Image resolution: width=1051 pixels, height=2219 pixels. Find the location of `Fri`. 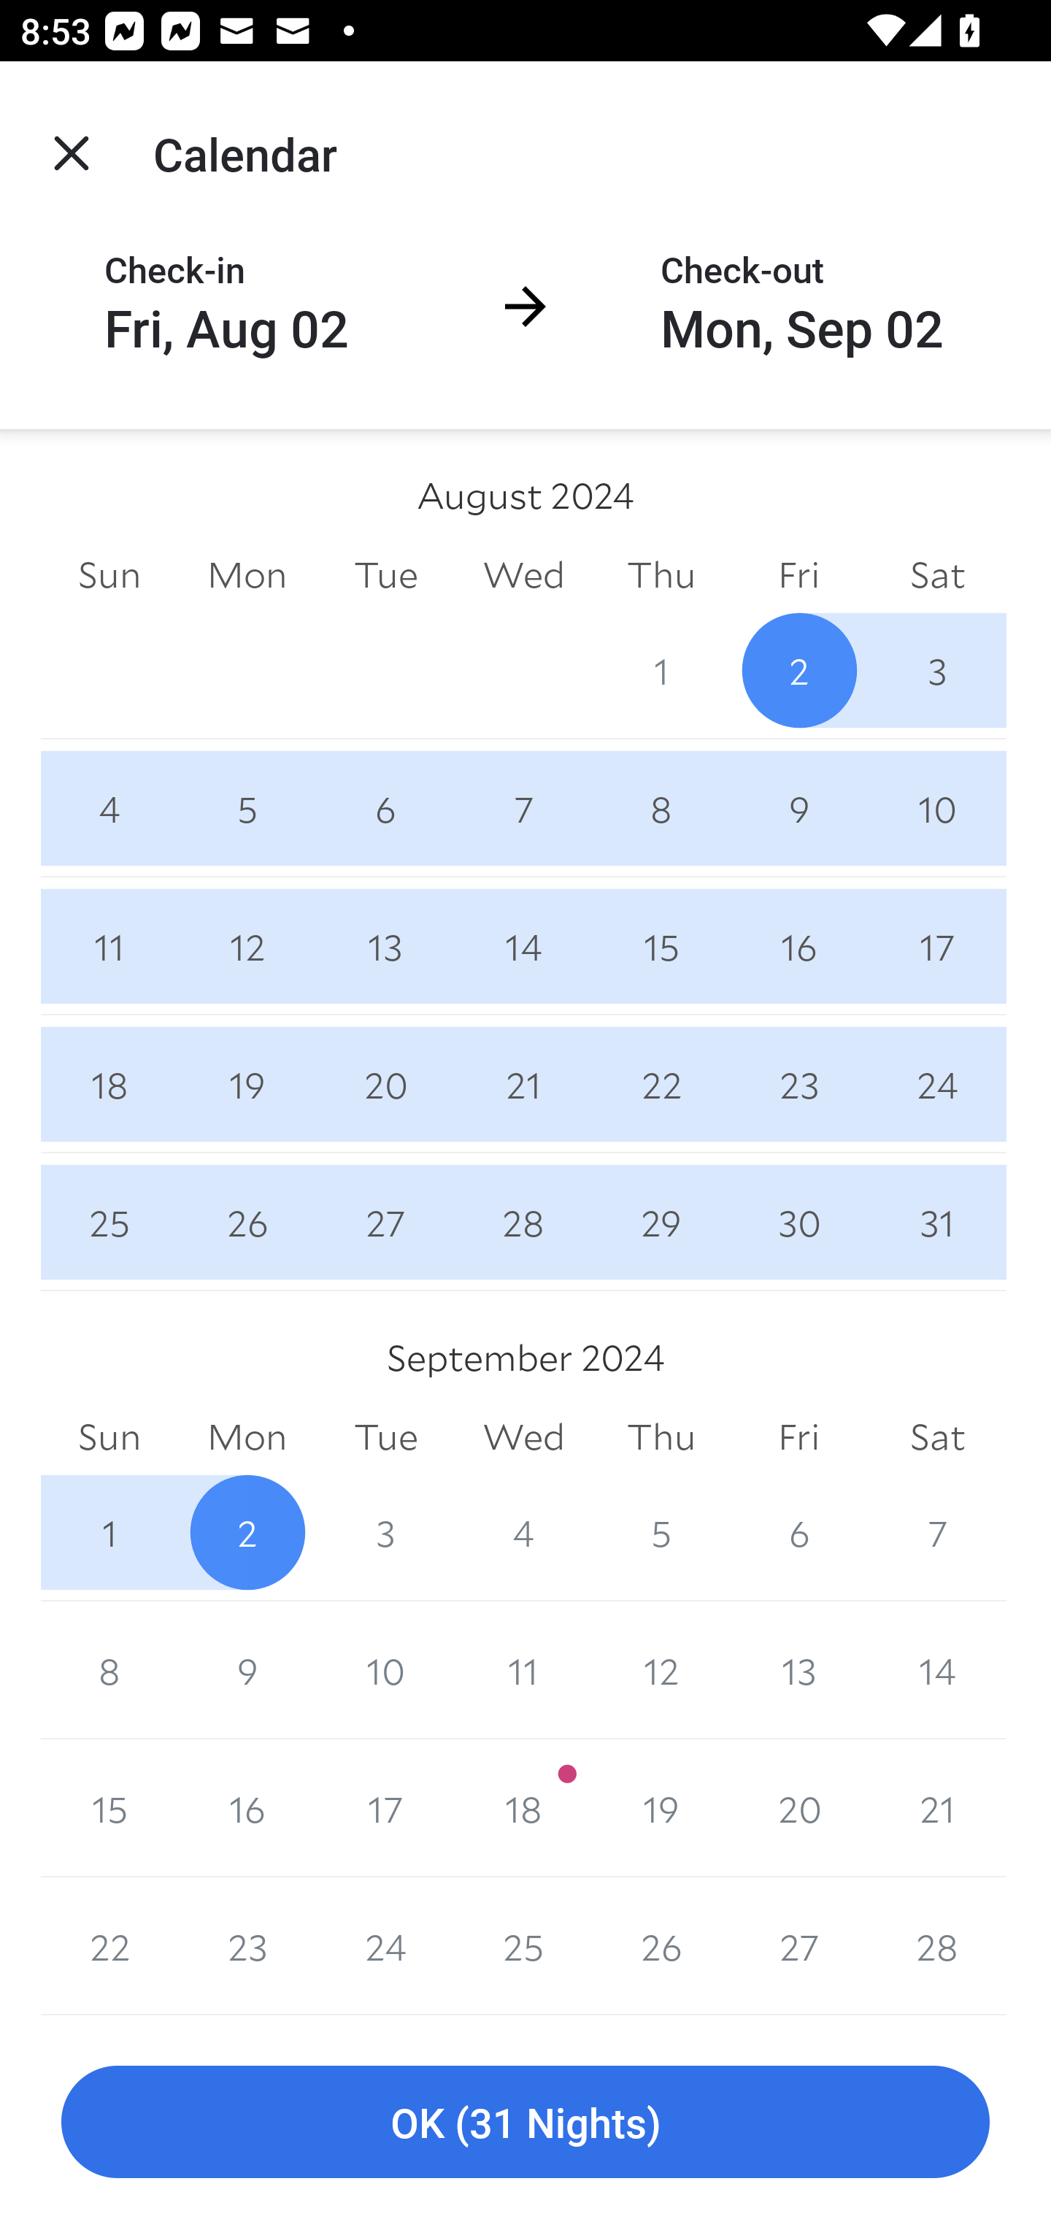

Fri is located at coordinates (798, 1438).